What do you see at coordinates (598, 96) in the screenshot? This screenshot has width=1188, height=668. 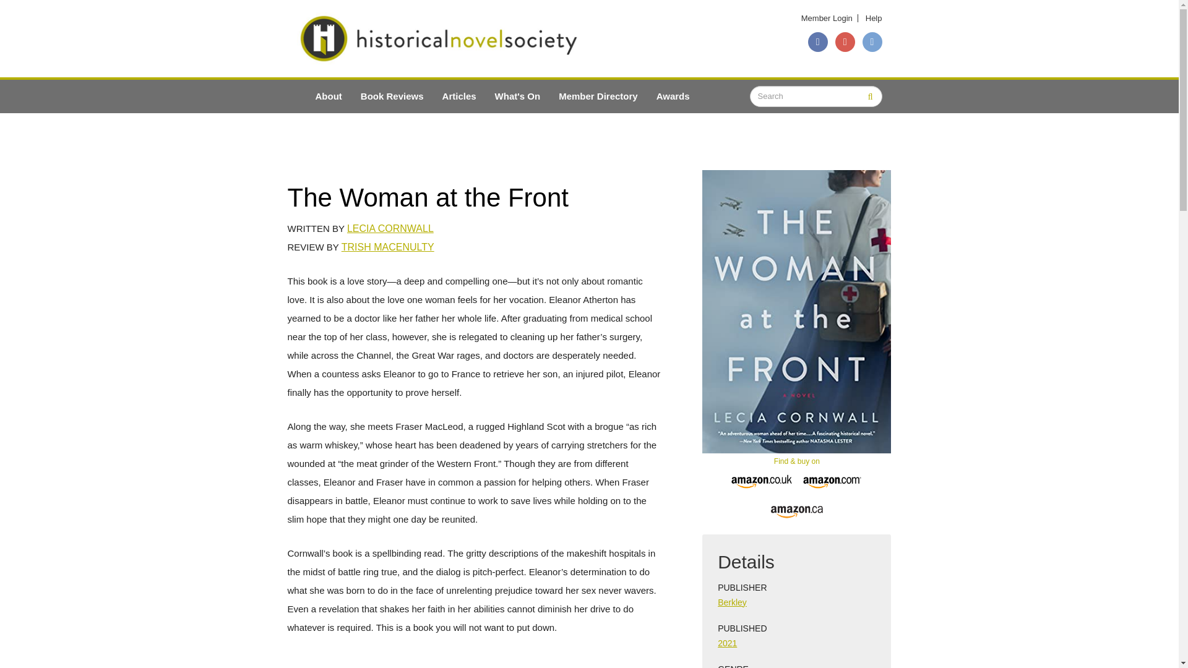 I see `Member Directory` at bounding box center [598, 96].